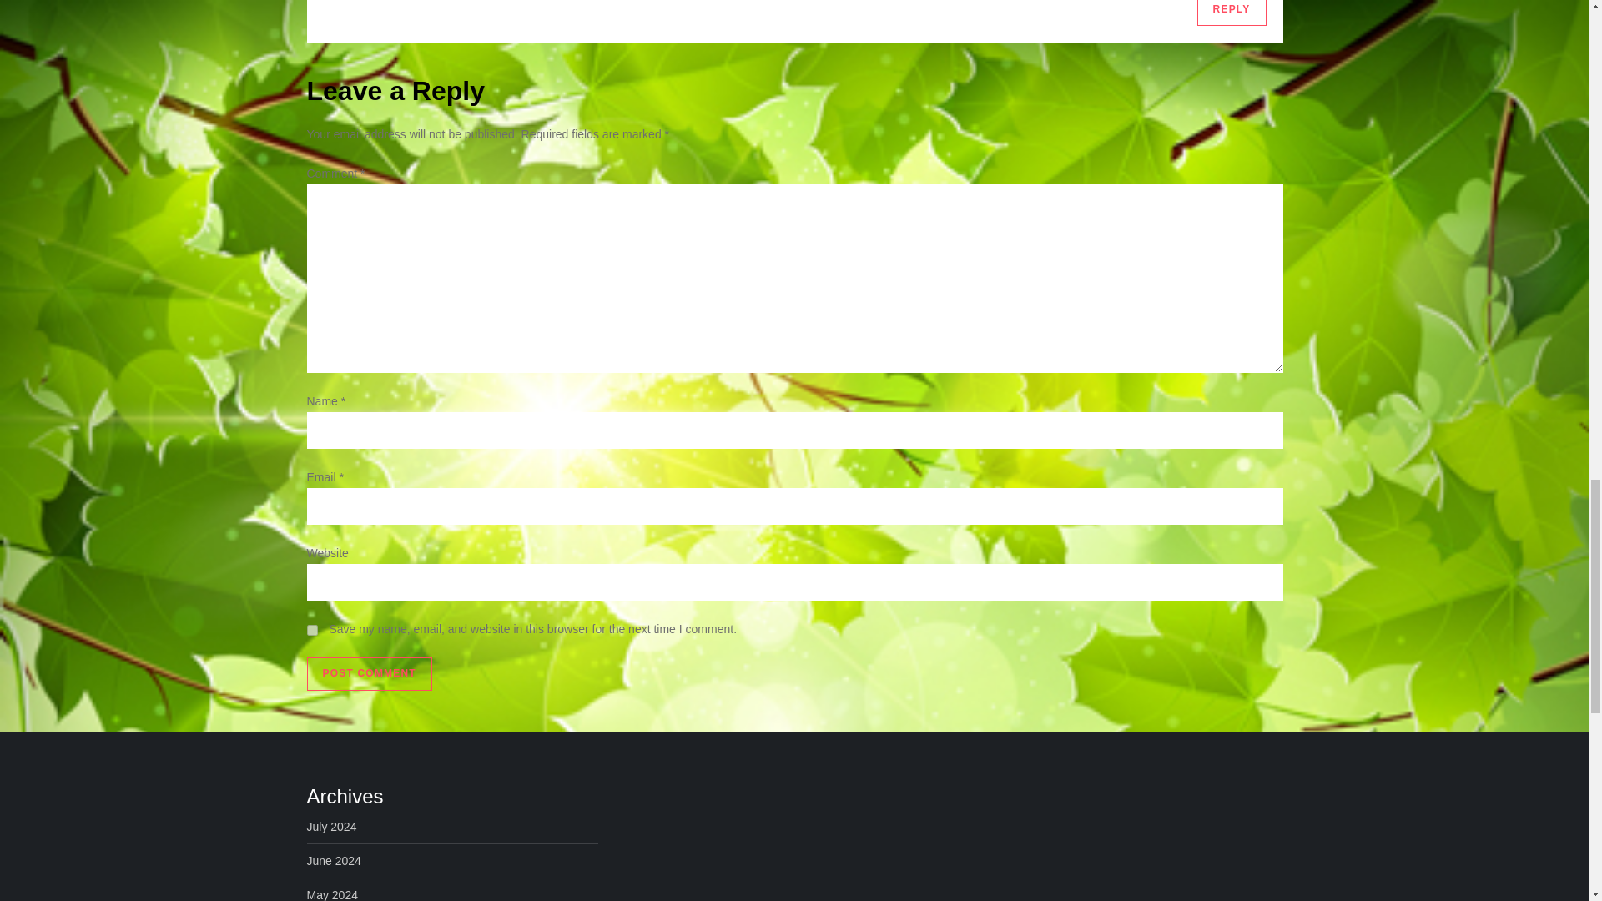 The width and height of the screenshot is (1602, 901). Describe the element at coordinates (334, 861) in the screenshot. I see `June 2024` at that location.